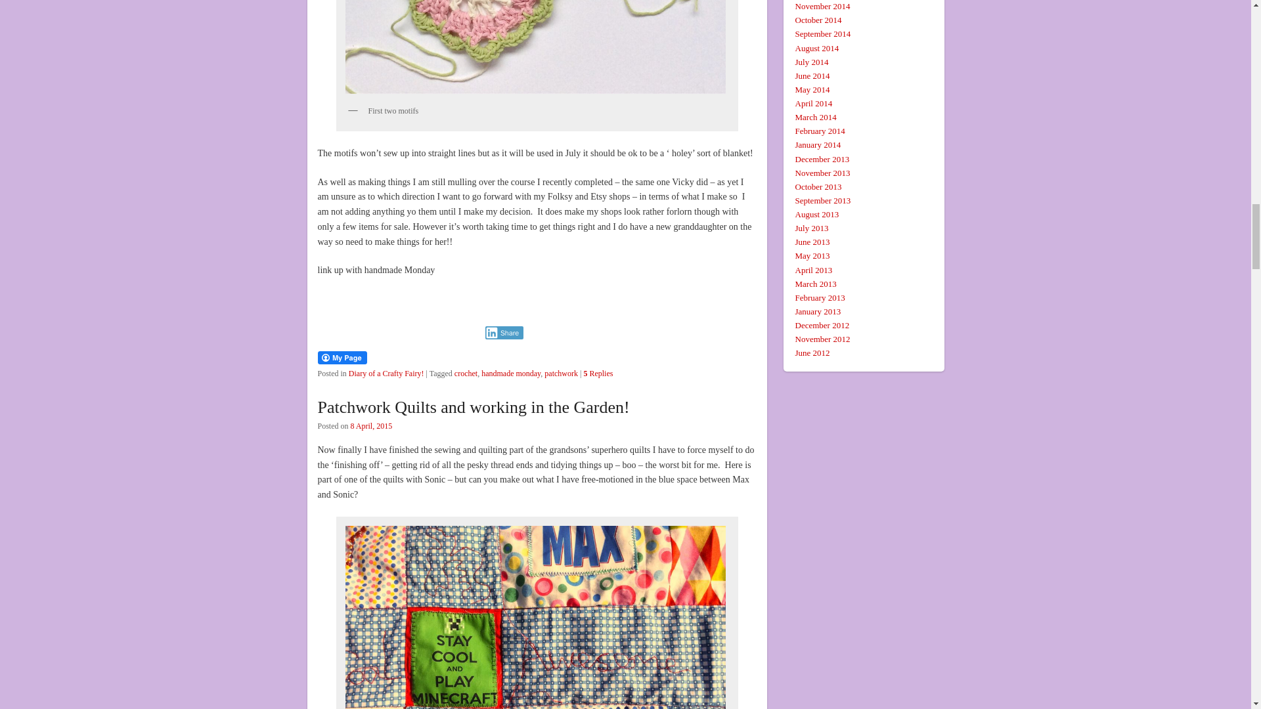 This screenshot has height=709, width=1261. What do you see at coordinates (371, 425) in the screenshot?
I see `1:43 am` at bounding box center [371, 425].